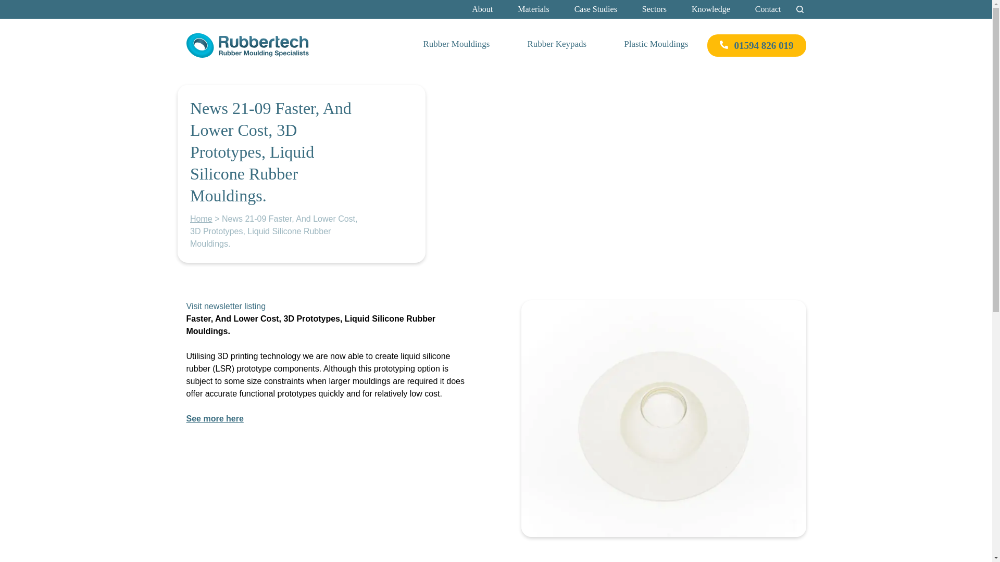  Describe the element at coordinates (656, 45) in the screenshot. I see `Plastic Mouldings` at that location.